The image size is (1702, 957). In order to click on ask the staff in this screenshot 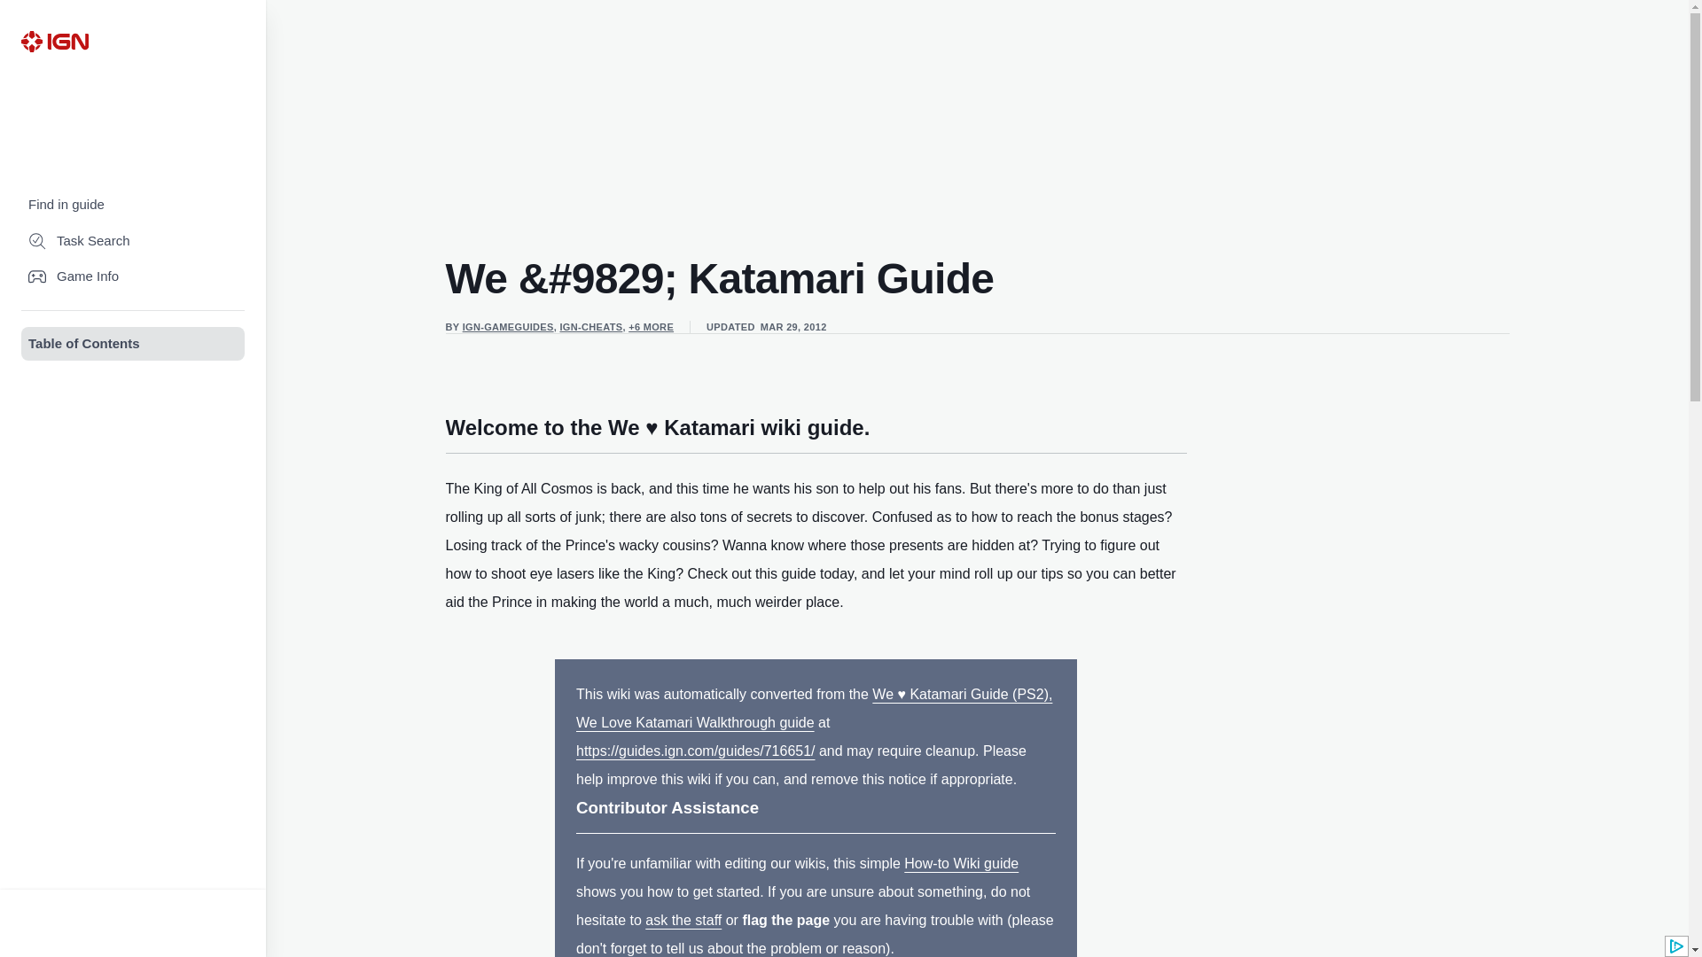, I will do `click(683, 920)`.